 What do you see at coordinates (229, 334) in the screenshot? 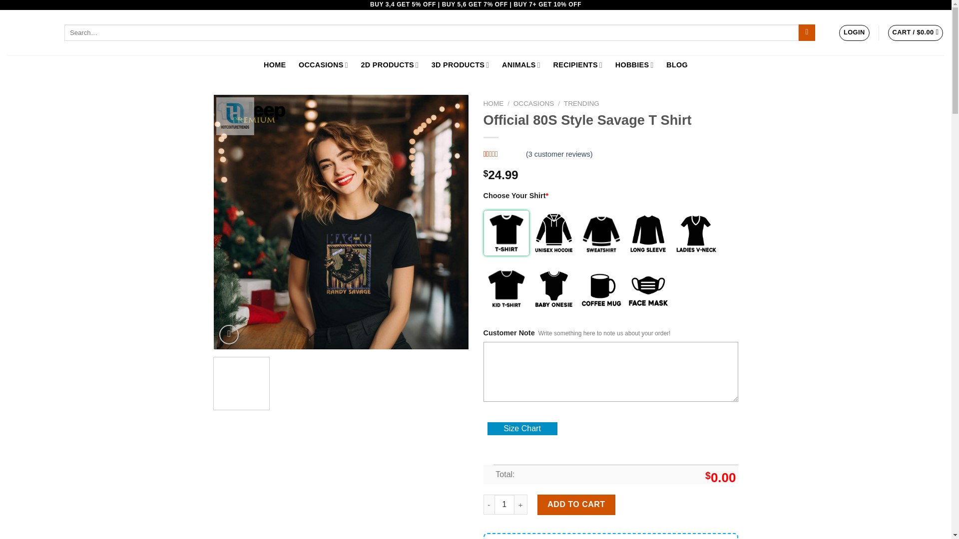
I see `Zoom` at bounding box center [229, 334].